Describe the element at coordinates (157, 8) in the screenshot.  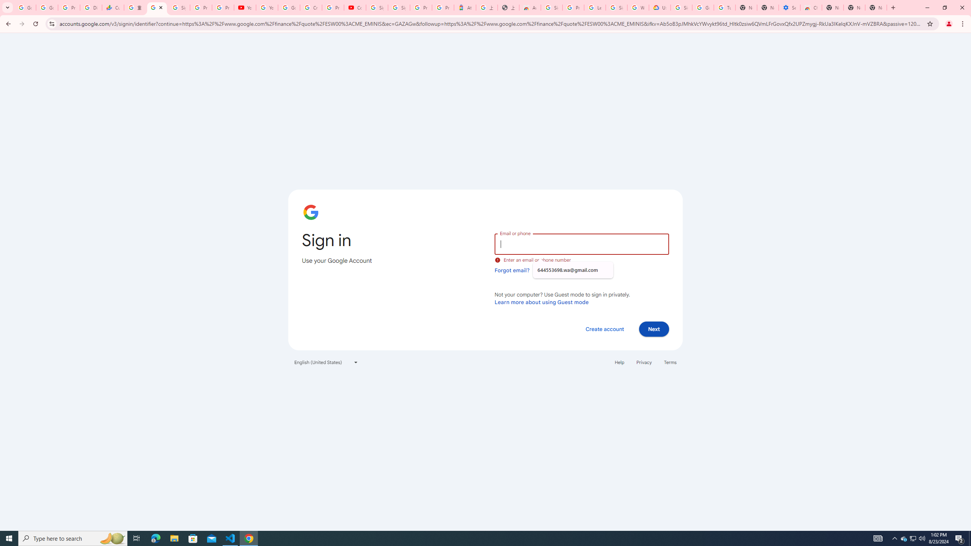
I see `Sign in - Google Accounts` at that location.